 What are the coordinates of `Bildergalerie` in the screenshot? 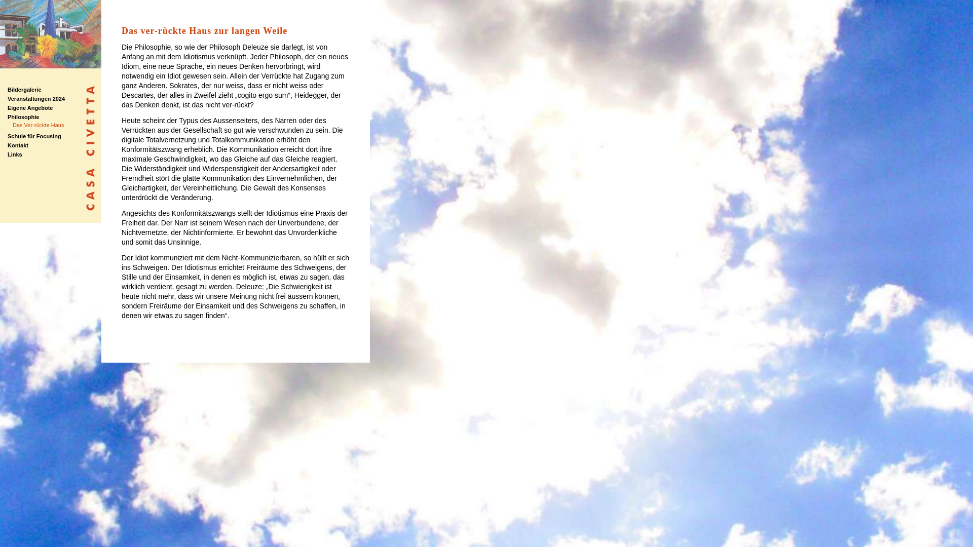 It's located at (24, 90).